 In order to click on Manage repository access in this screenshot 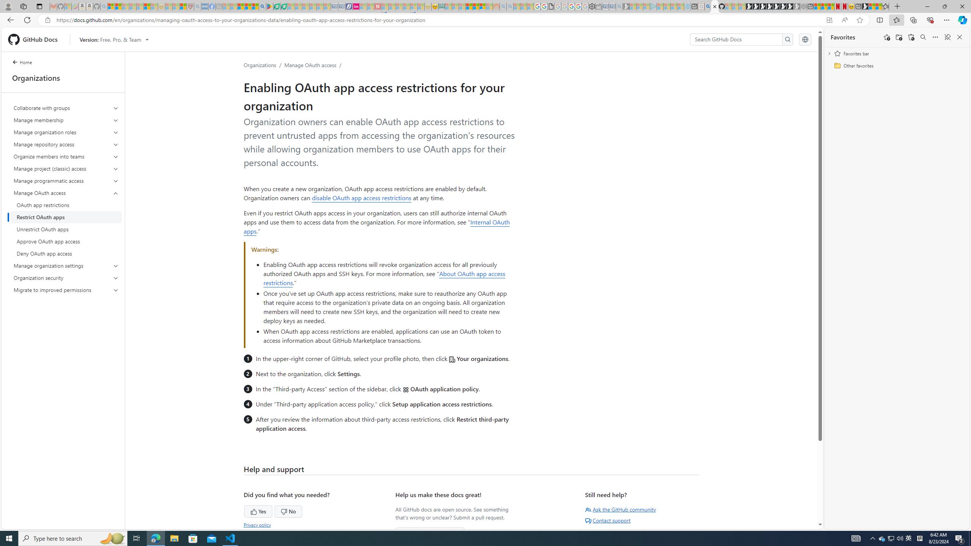, I will do `click(66, 144)`.